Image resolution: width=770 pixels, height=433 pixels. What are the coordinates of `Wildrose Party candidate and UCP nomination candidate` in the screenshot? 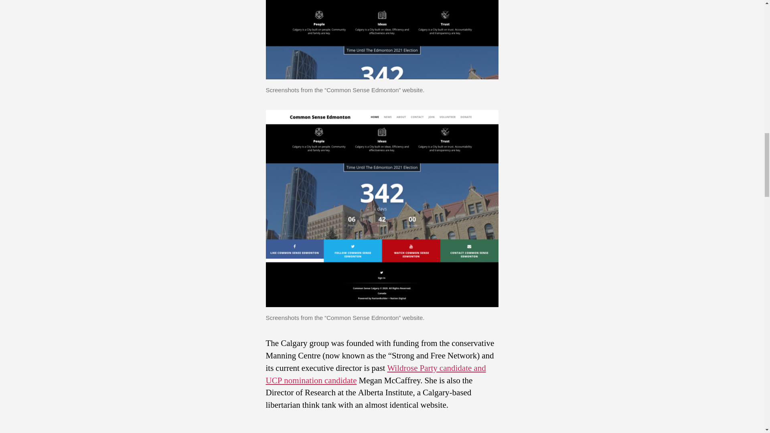 It's located at (375, 374).